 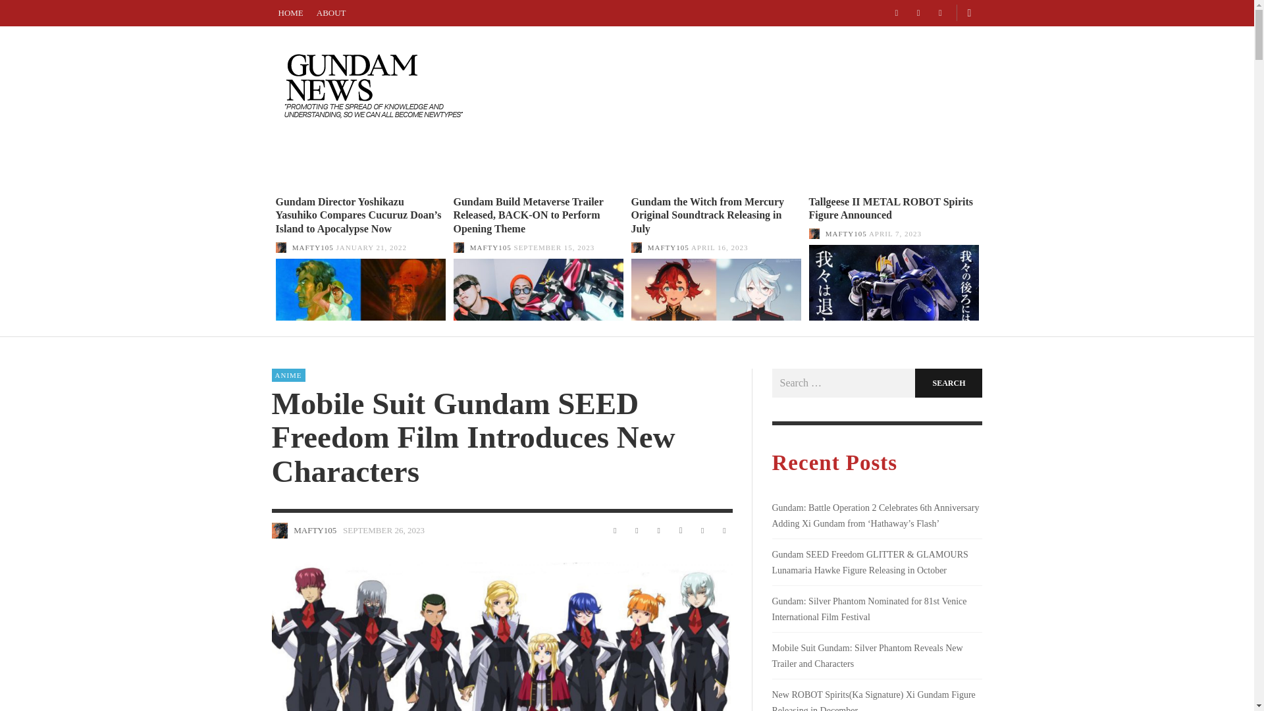 I want to click on Search, so click(x=948, y=383).